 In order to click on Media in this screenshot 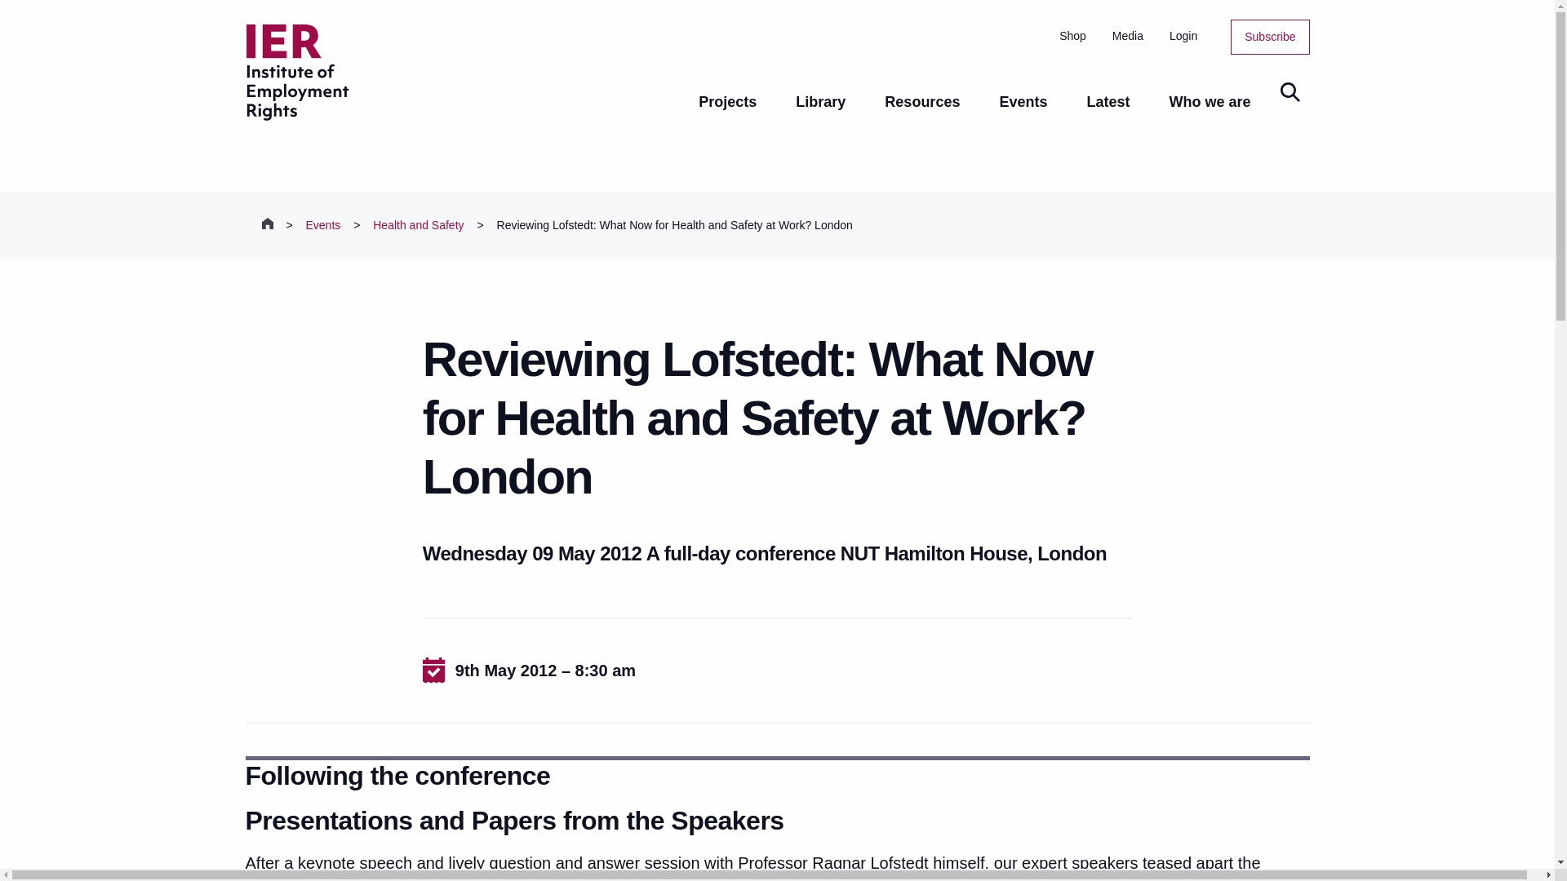, I will do `click(1128, 36)`.